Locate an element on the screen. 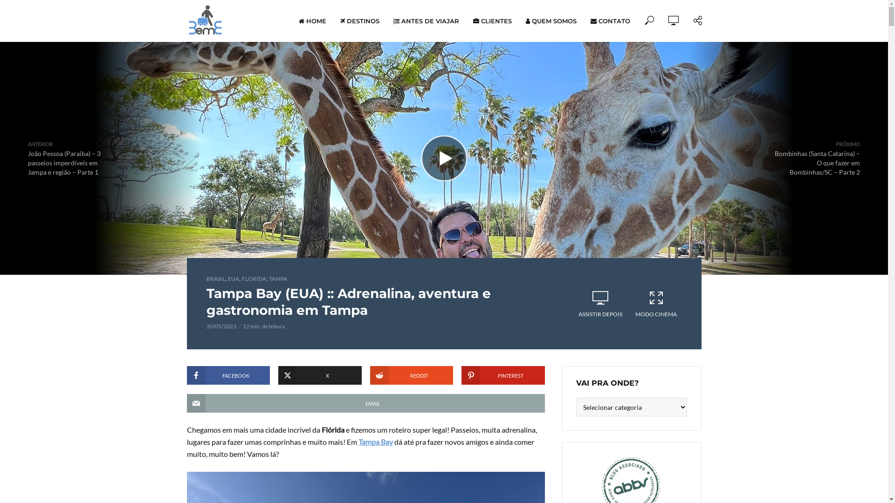  ASSISTIR DEPOIS is located at coordinates (600, 304).